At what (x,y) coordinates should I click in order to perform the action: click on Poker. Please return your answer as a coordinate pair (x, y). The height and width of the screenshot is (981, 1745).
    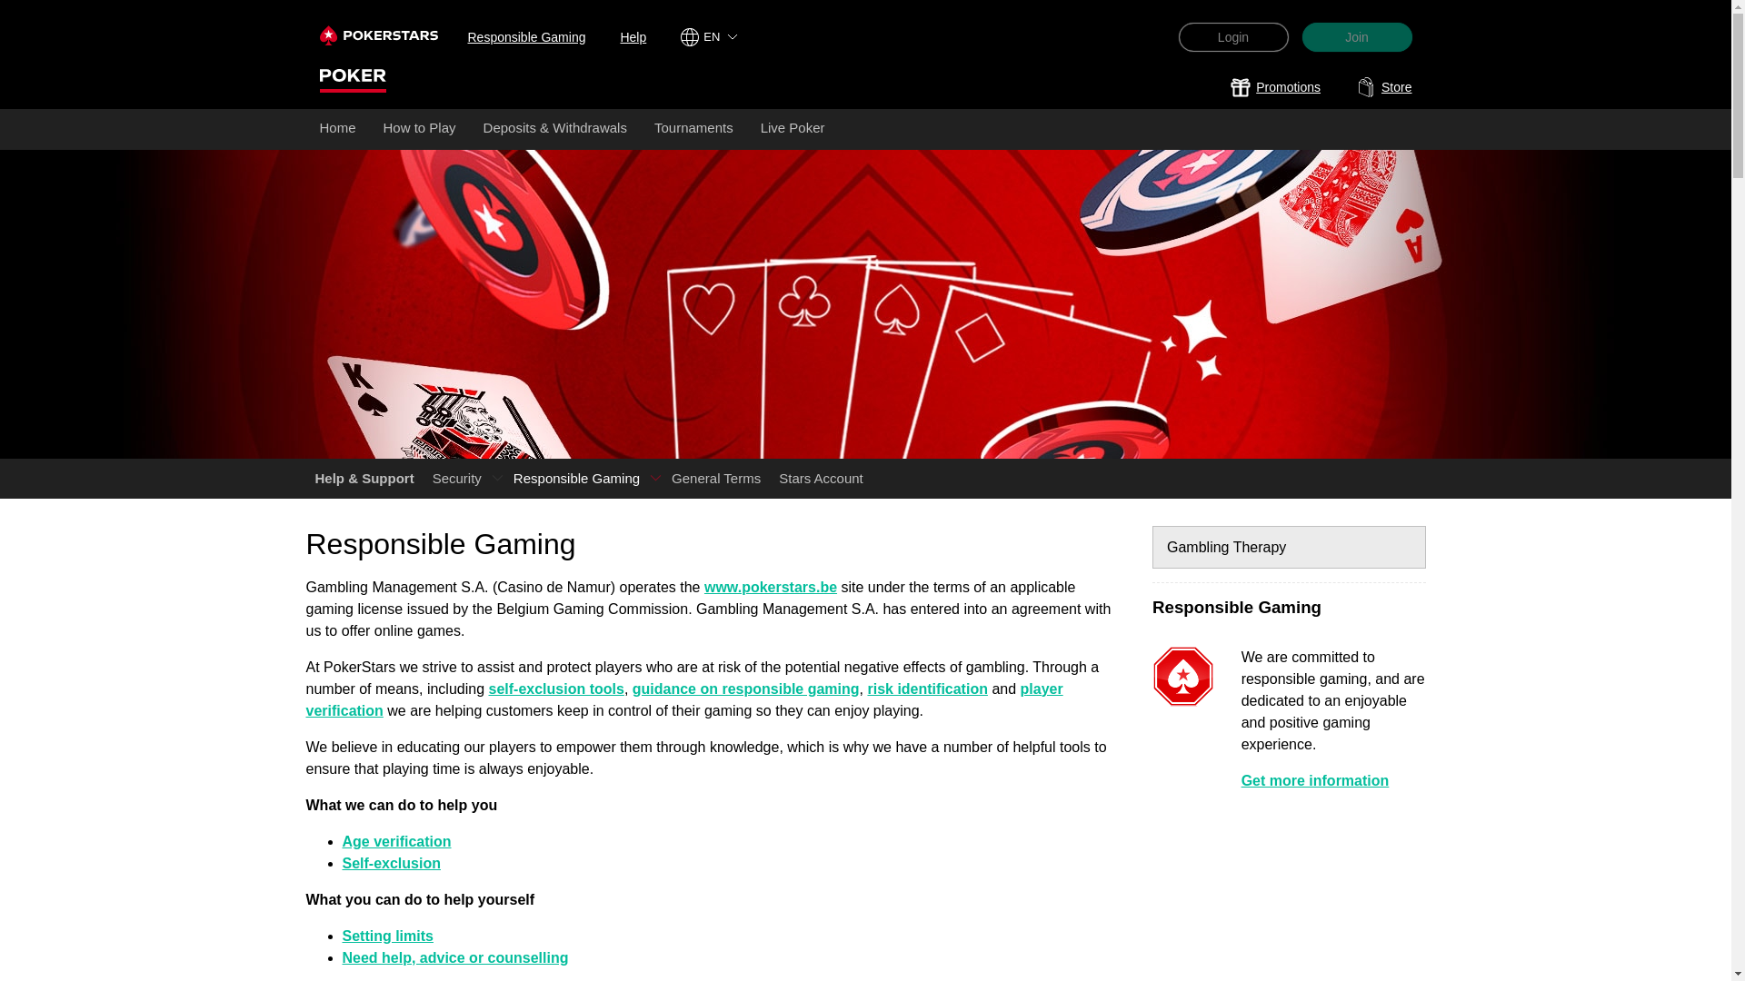
    Looking at the image, I should click on (353, 76).